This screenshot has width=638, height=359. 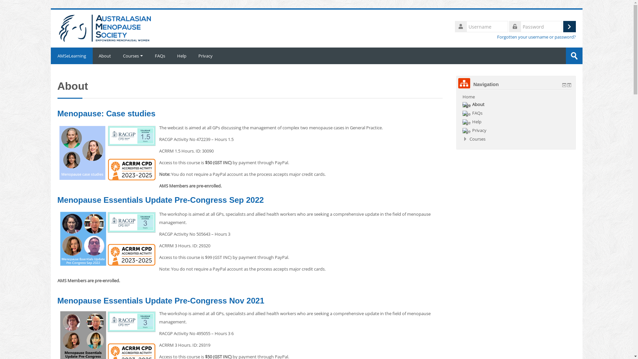 I want to click on Forgotten your username or password?, so click(x=536, y=37).